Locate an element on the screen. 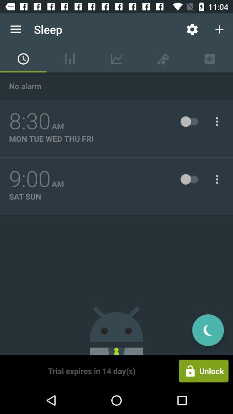 The width and height of the screenshot is (233, 414). turn on the item to the left of am item is located at coordinates (30, 179).